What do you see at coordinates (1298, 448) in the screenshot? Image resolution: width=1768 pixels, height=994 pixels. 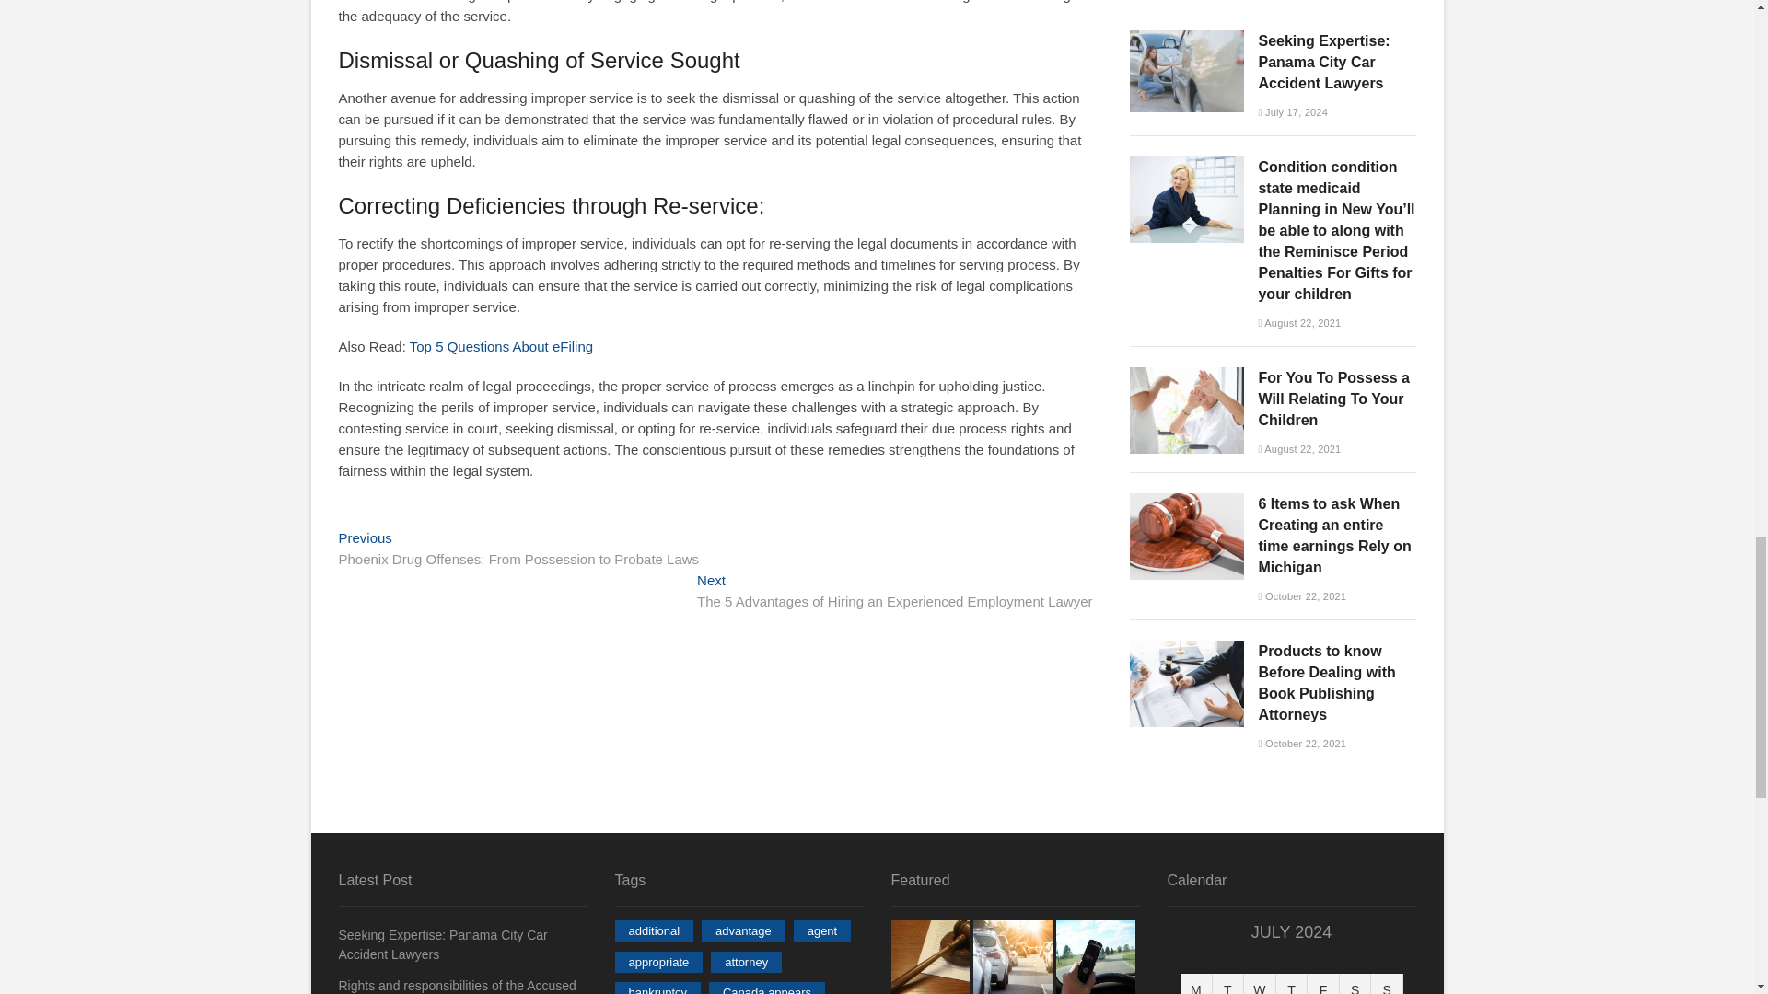 I see `August 22, 2021` at bounding box center [1298, 448].